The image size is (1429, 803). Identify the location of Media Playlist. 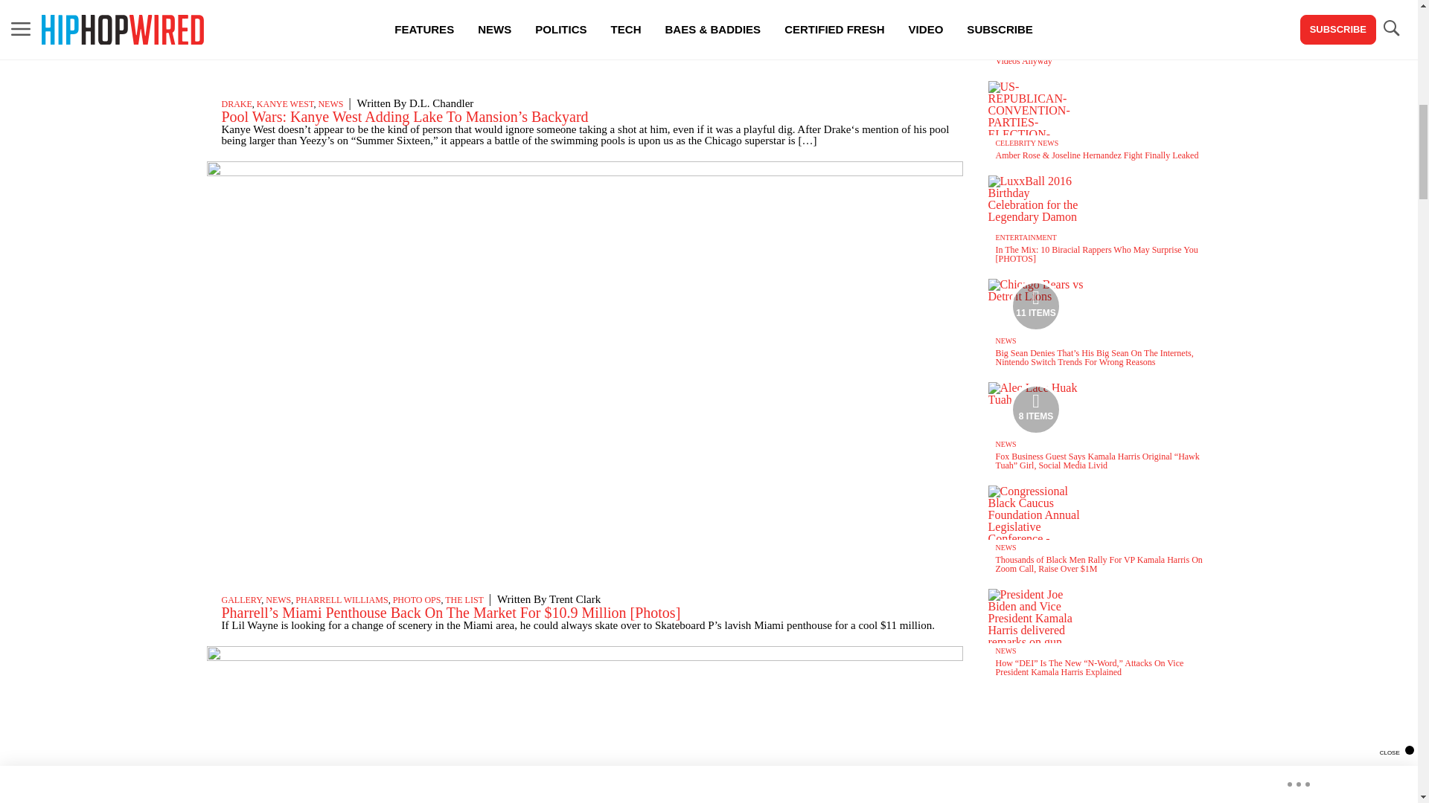
(1036, 410).